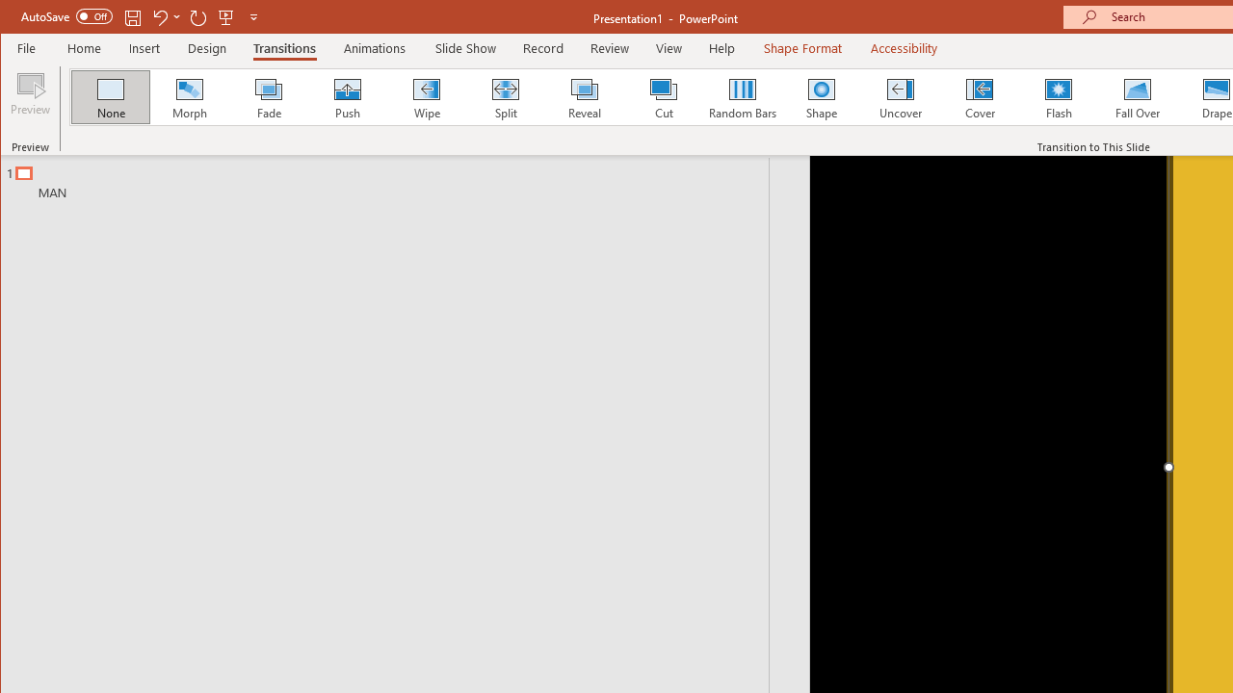  What do you see at coordinates (347, 96) in the screenshot?
I see `Push` at bounding box center [347, 96].